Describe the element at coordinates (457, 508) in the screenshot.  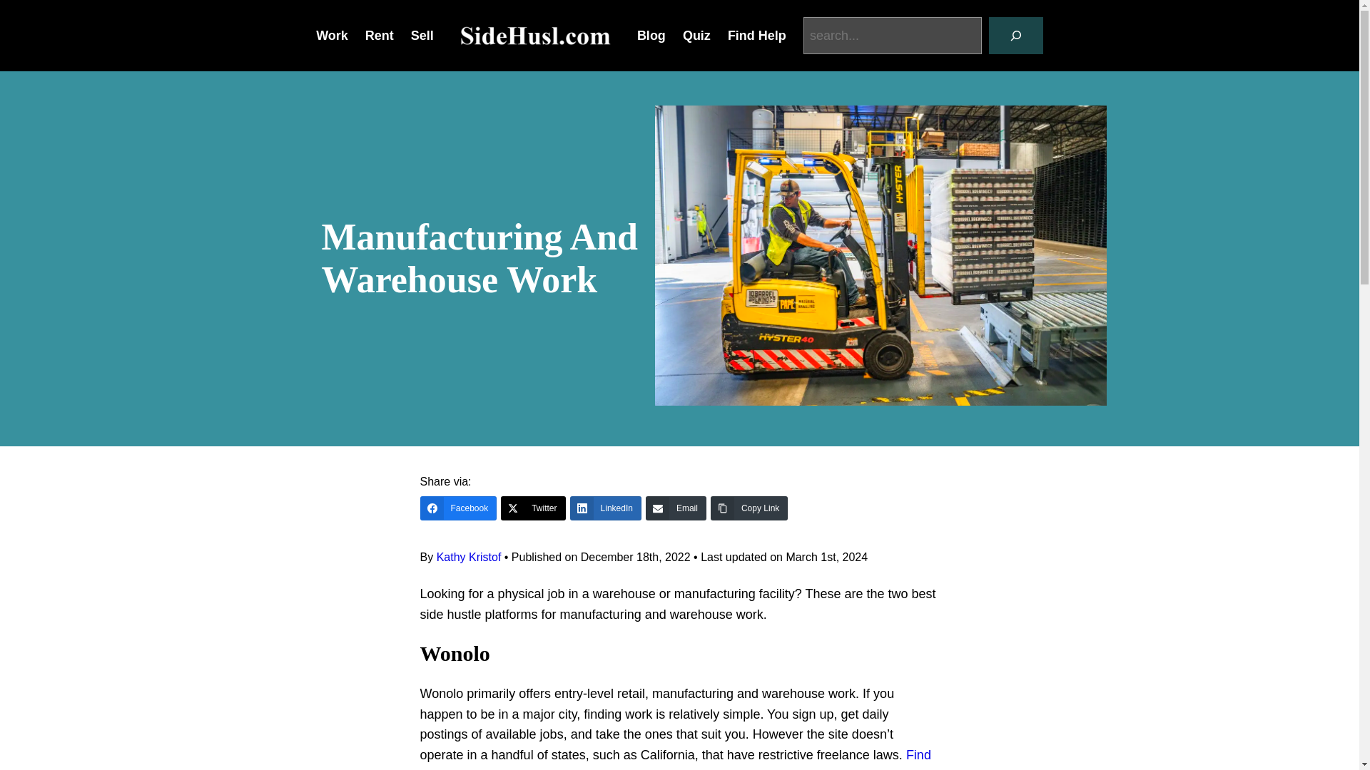
I see `Facebook` at that location.